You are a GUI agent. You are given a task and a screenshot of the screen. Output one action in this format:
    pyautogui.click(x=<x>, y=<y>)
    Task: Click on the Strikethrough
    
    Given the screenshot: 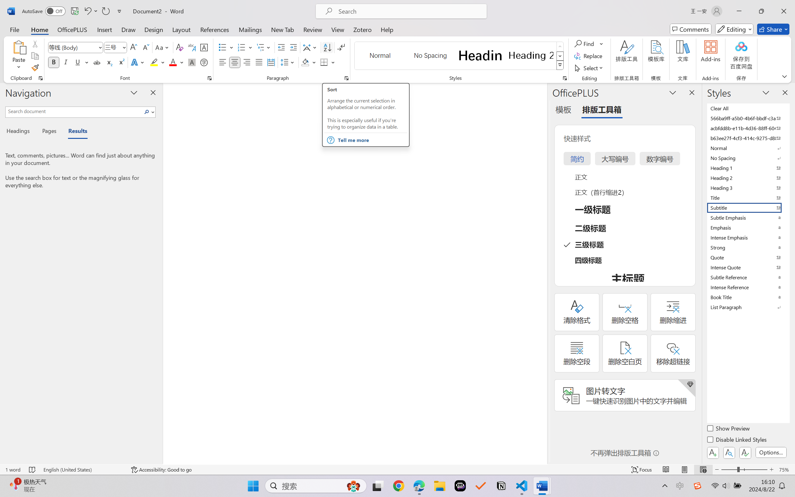 What is the action you would take?
    pyautogui.click(x=97, y=62)
    